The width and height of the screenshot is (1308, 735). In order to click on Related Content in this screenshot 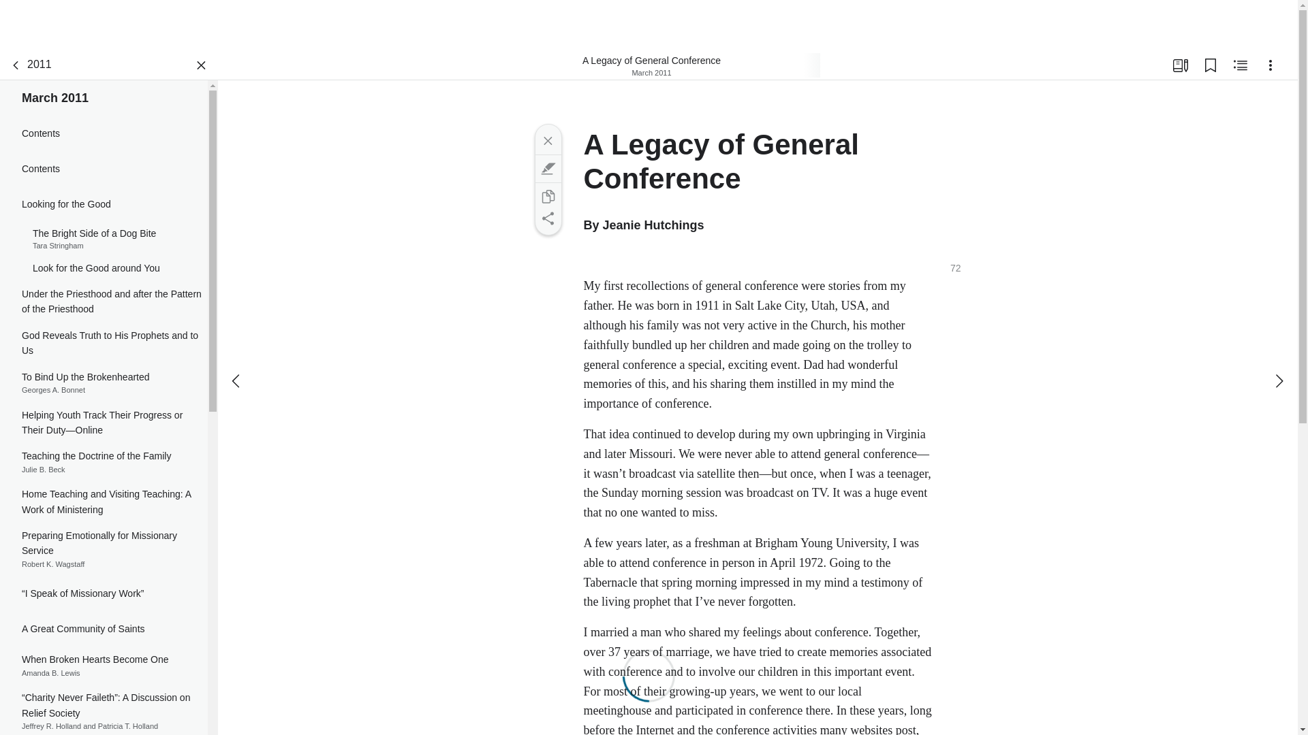, I will do `click(1240, 65)`.